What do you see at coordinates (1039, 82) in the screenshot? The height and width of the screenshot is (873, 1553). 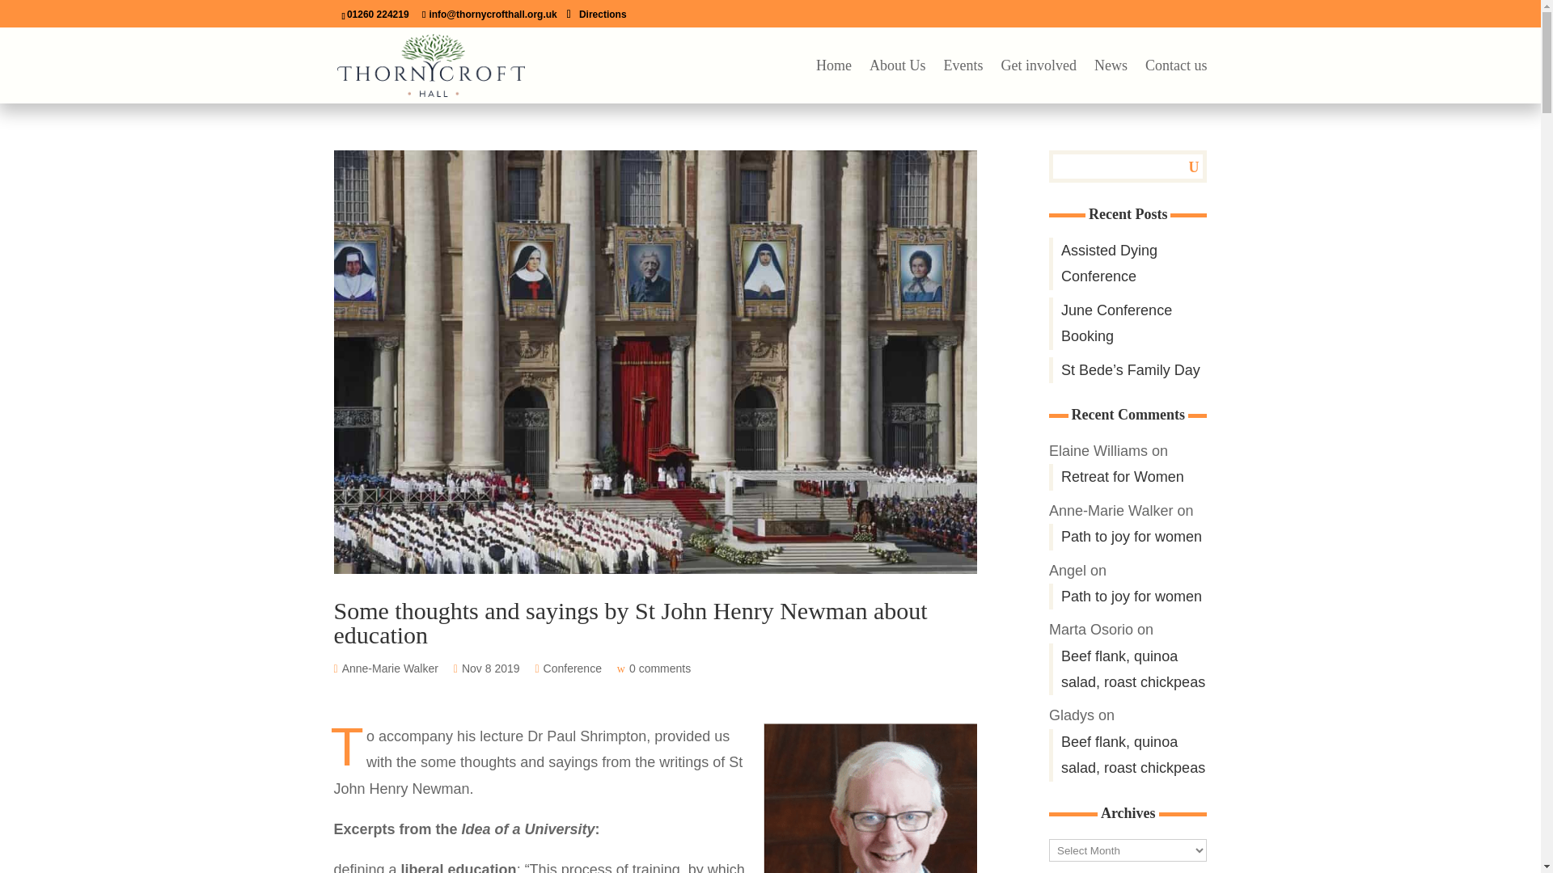 I see `Get involved` at bounding box center [1039, 82].